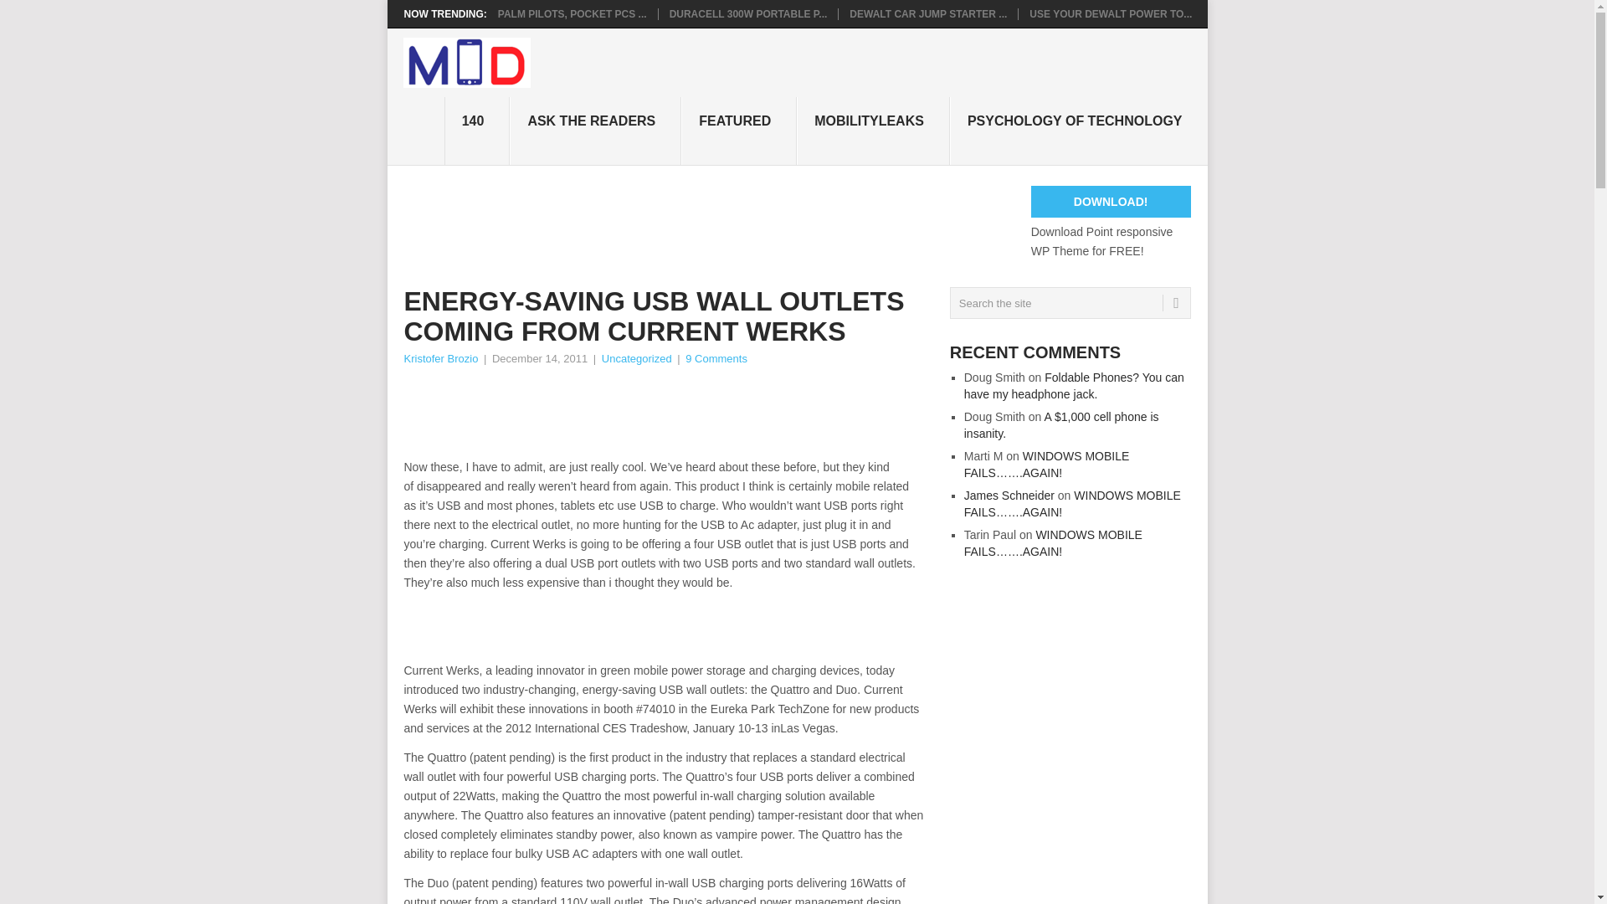  I want to click on Use Your DeWalt Power Tools Battery to Make Coffee!, so click(1111, 13).